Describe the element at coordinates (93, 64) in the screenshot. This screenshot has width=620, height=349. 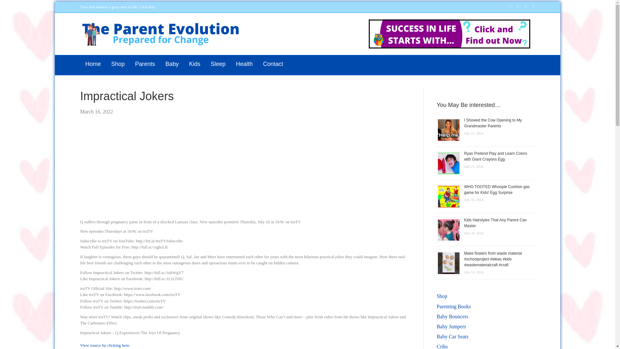
I see `Home` at that location.